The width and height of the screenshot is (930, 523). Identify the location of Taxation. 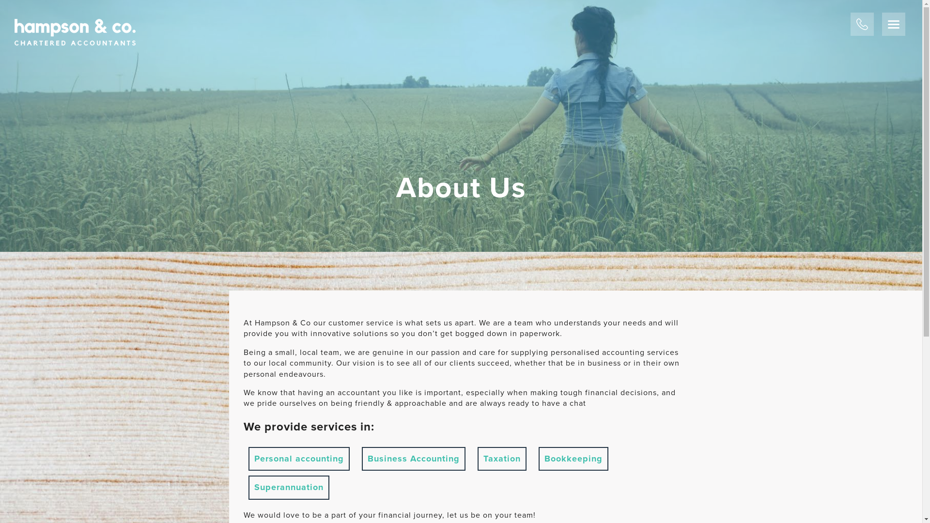
(502, 459).